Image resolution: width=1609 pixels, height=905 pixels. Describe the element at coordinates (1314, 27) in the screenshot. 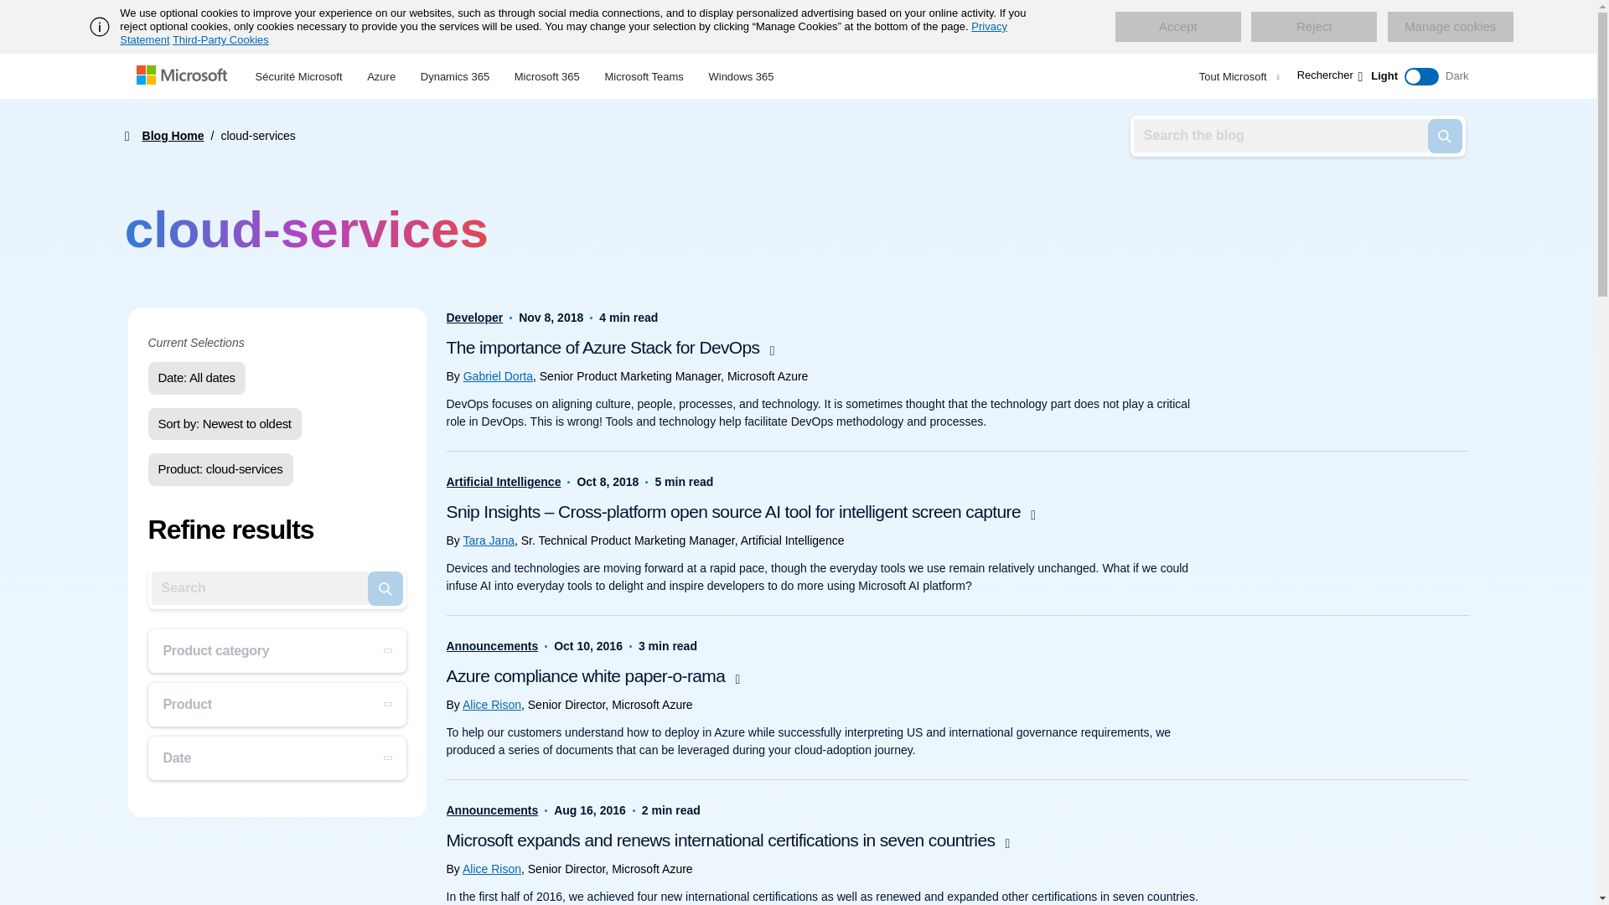

I see `Reject` at that location.